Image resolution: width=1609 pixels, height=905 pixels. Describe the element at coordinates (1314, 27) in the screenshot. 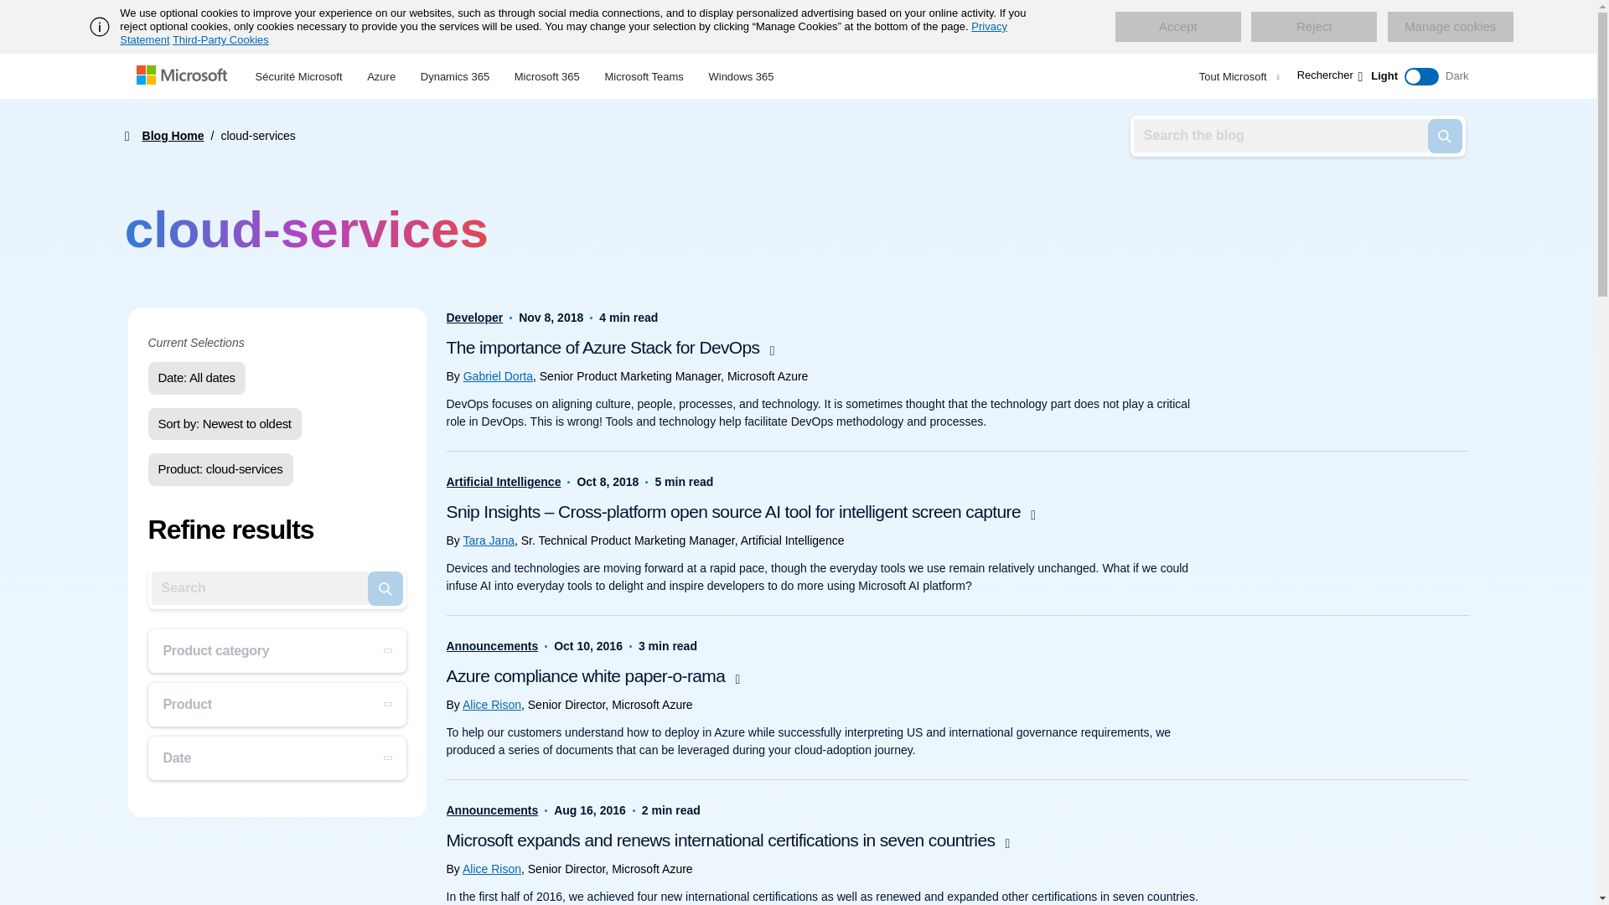

I see `Reject` at that location.